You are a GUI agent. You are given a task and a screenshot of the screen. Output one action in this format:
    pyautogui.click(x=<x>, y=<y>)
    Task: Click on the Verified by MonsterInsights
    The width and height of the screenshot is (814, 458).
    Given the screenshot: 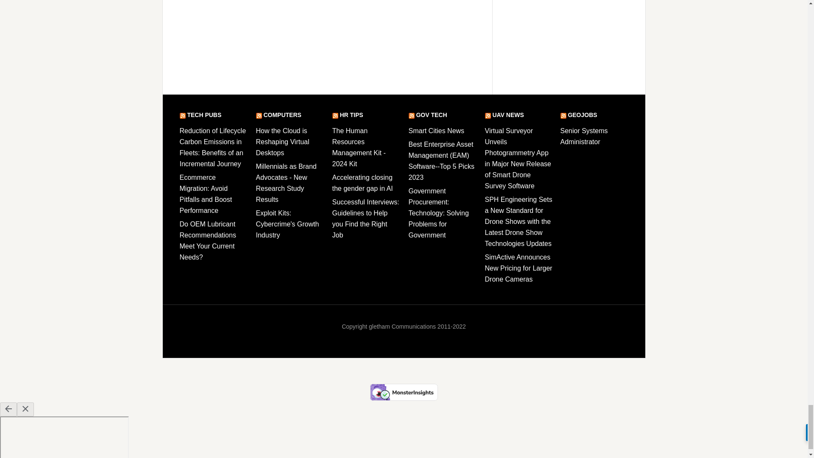 What is the action you would take?
    pyautogui.click(x=404, y=392)
    